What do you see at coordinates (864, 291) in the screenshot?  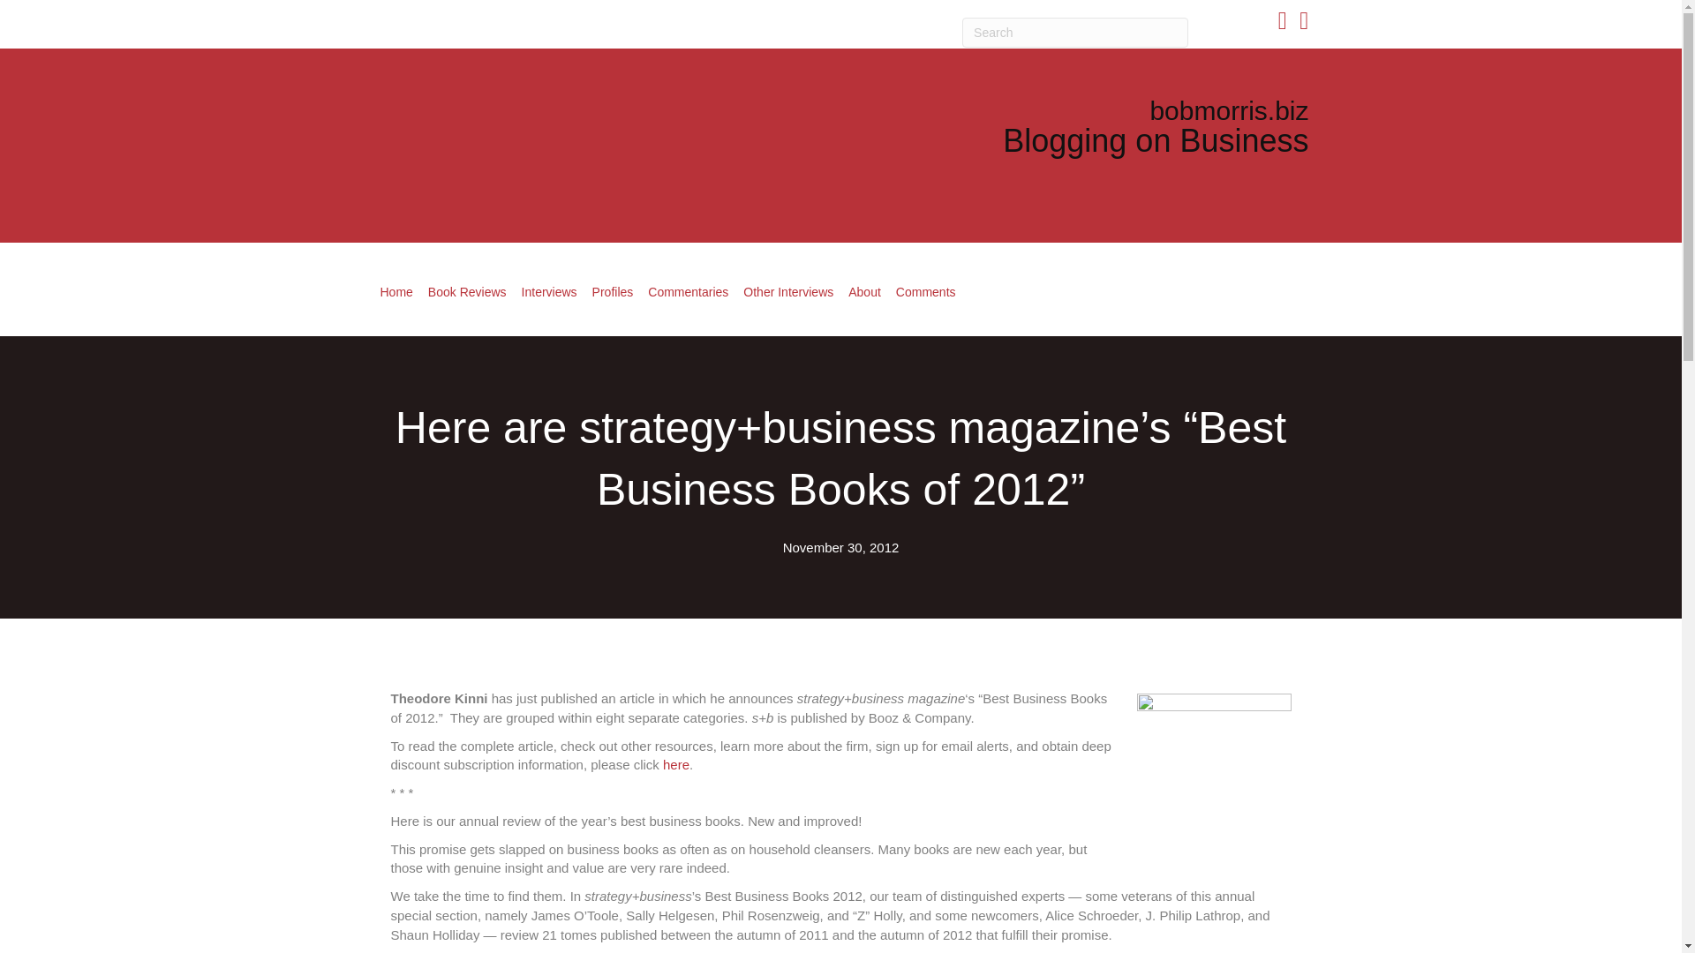 I see `About` at bounding box center [864, 291].